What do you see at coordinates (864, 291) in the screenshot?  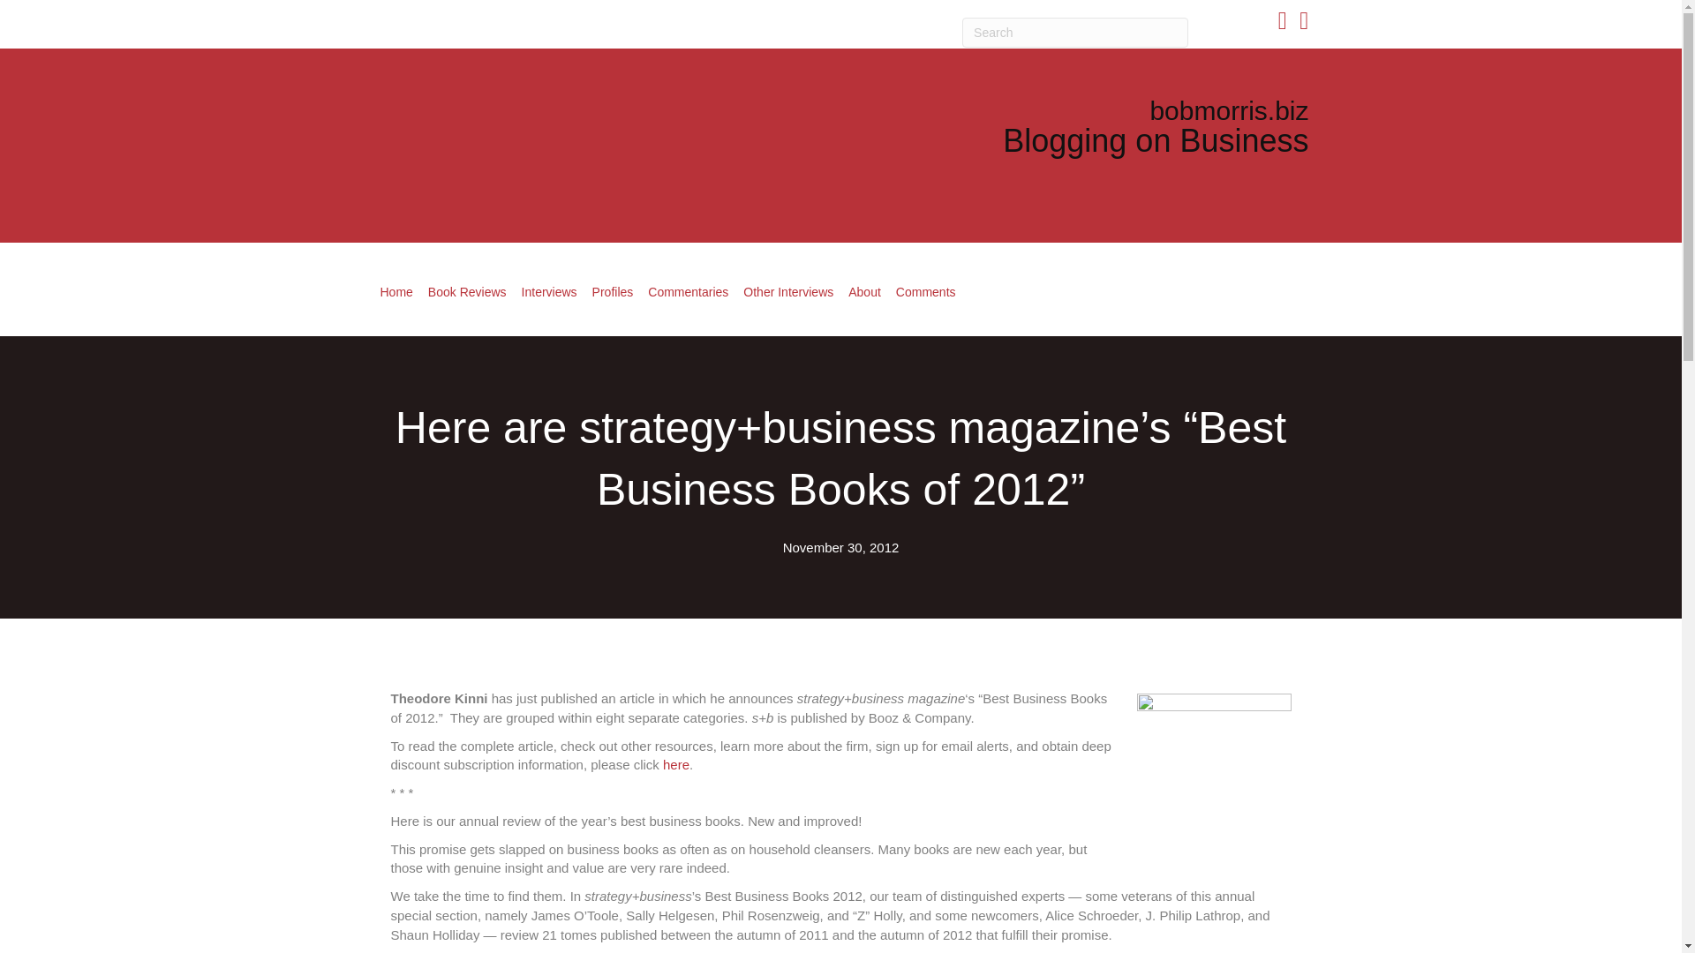 I see `About` at bounding box center [864, 291].